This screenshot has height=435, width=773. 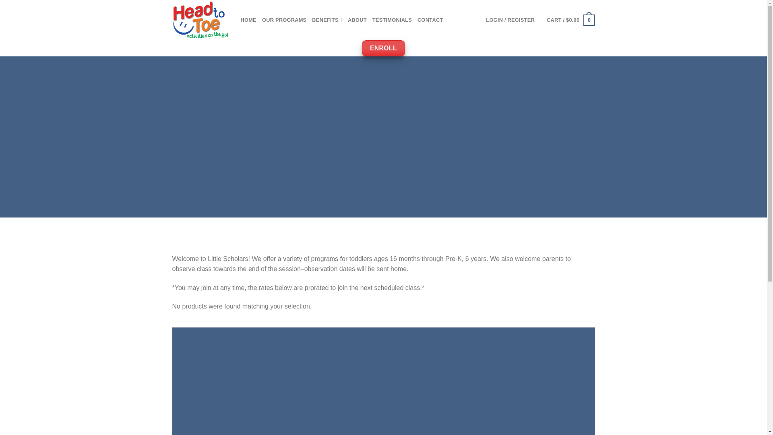 I want to click on ABOUT, so click(x=357, y=20).